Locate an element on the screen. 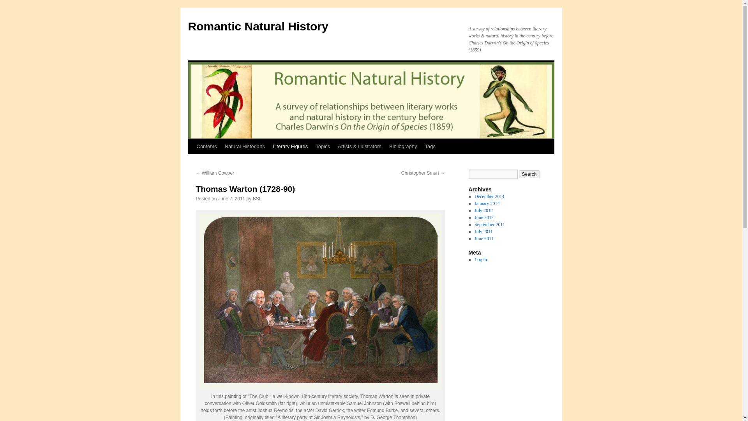 This screenshot has width=748, height=421. Literary Figures is located at coordinates (290, 147).